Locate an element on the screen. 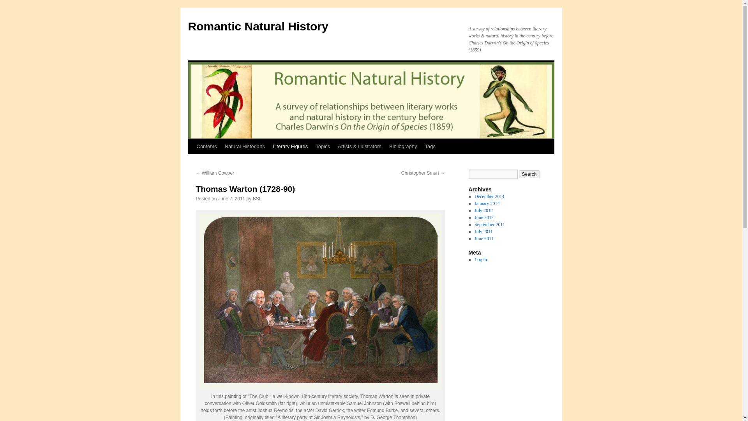 This screenshot has width=748, height=421. Literary Figures is located at coordinates (290, 147).